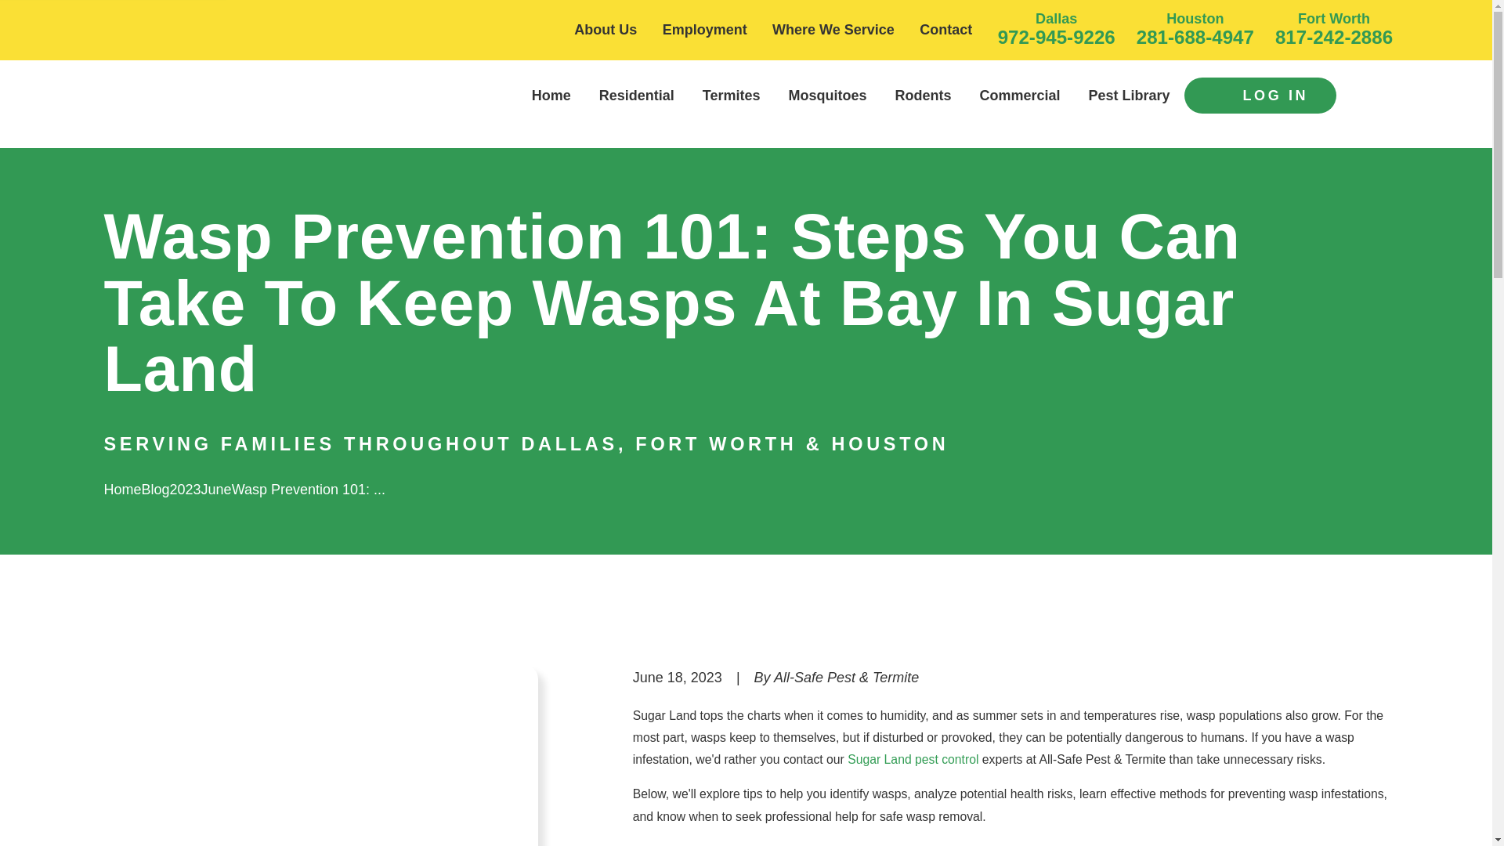 The image size is (1504, 846). I want to click on 817-242-2886, so click(1333, 36).